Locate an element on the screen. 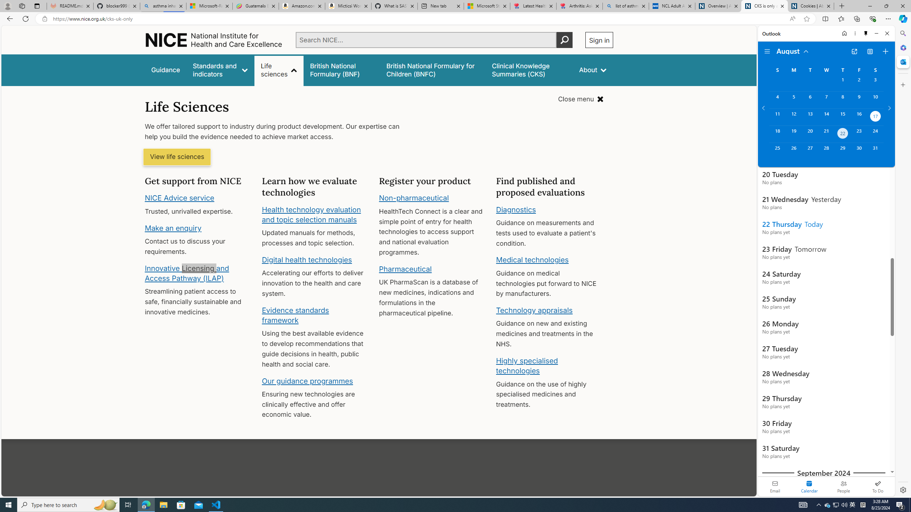  Wednesday, August 7, 2024.  is located at coordinates (826, 100).